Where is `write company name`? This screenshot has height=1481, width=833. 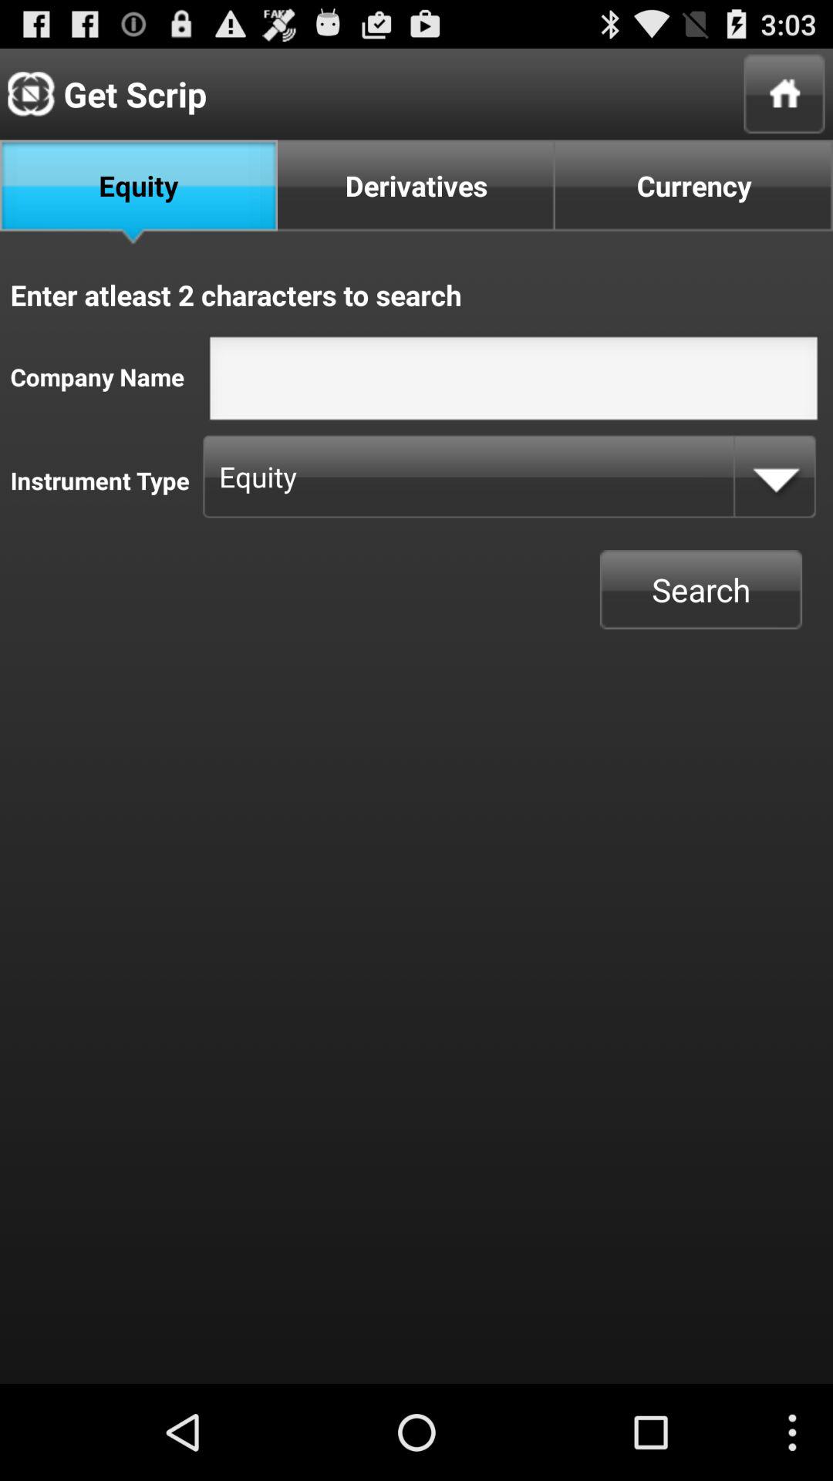
write company name is located at coordinates (514, 383).